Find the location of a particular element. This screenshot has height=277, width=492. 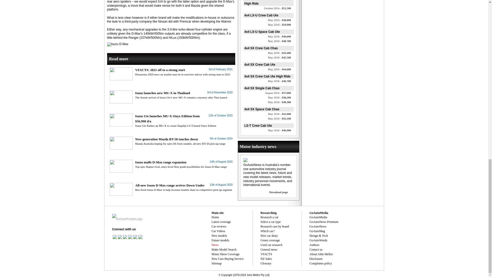

Isuzu D-Max is located at coordinates (118, 44).